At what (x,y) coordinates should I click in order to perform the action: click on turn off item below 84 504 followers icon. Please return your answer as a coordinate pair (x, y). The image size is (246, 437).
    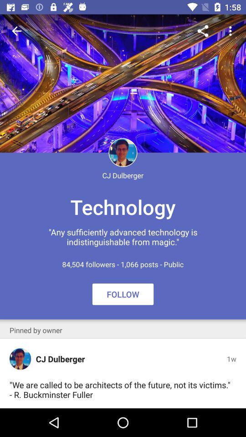
    Looking at the image, I should click on (123, 294).